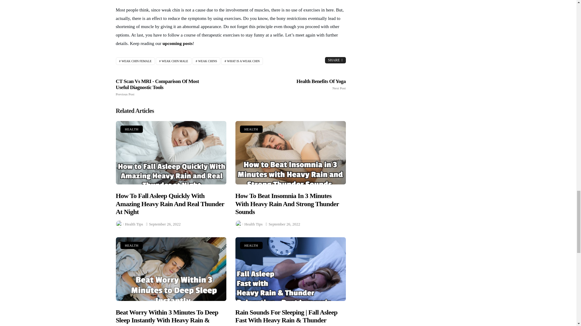  Describe the element at coordinates (254, 224) in the screenshot. I see `HEALTH` at that location.